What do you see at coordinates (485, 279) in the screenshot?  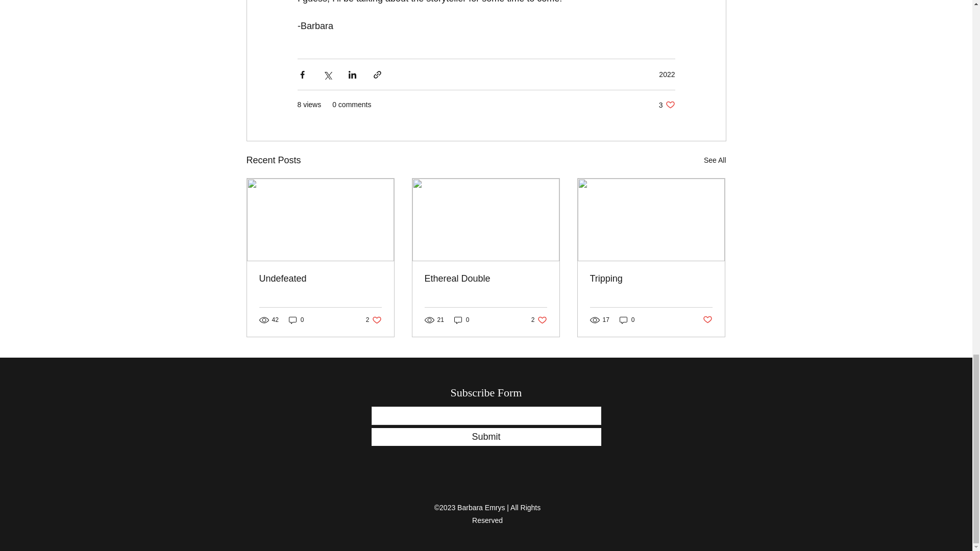 I see `Tripping` at bounding box center [485, 279].